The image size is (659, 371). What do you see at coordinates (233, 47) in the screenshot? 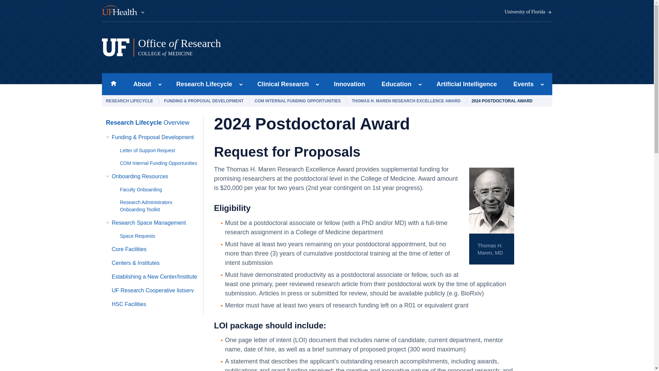
I see `Clinical Research` at bounding box center [233, 47].